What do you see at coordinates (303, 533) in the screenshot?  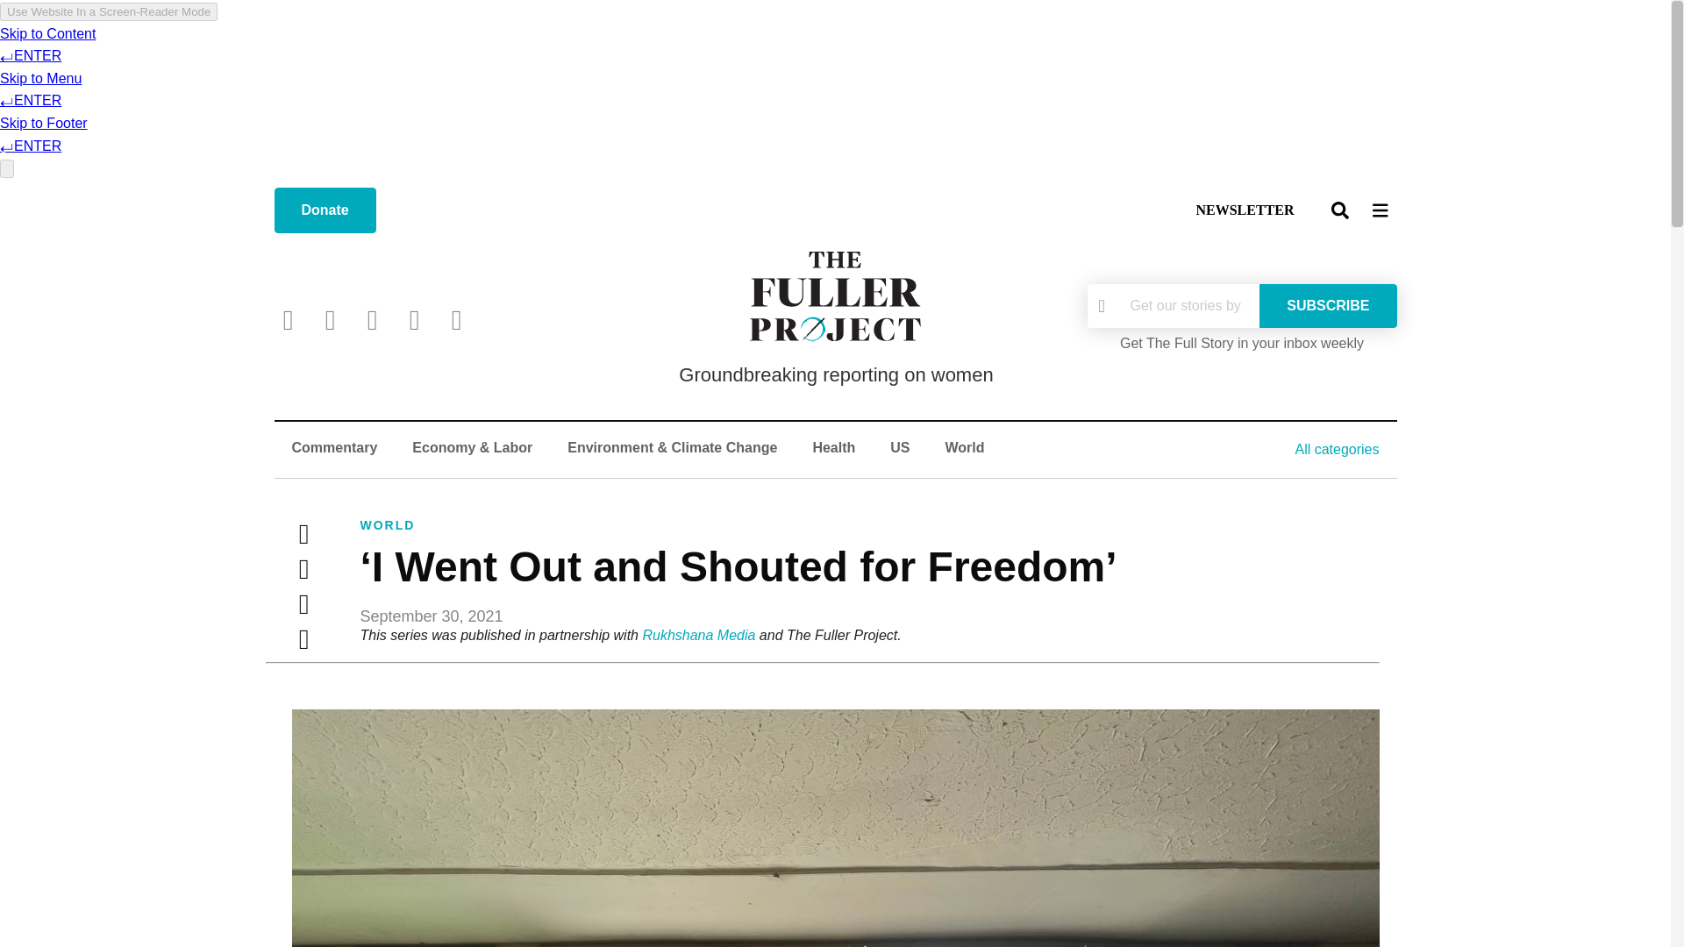 I see `Twitter` at bounding box center [303, 533].